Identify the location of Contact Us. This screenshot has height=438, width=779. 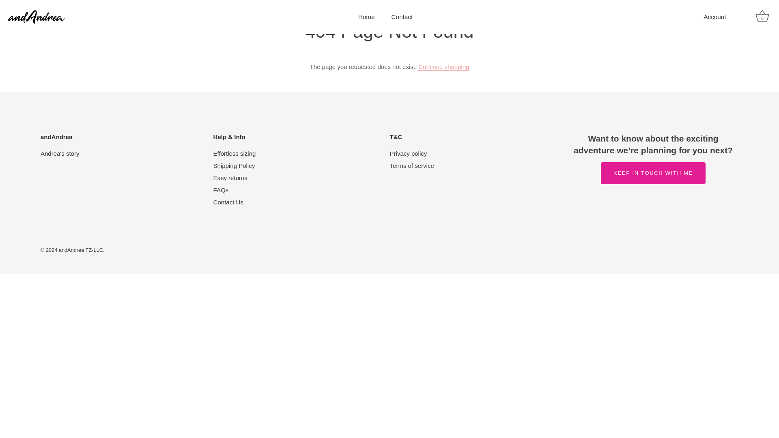
(228, 202).